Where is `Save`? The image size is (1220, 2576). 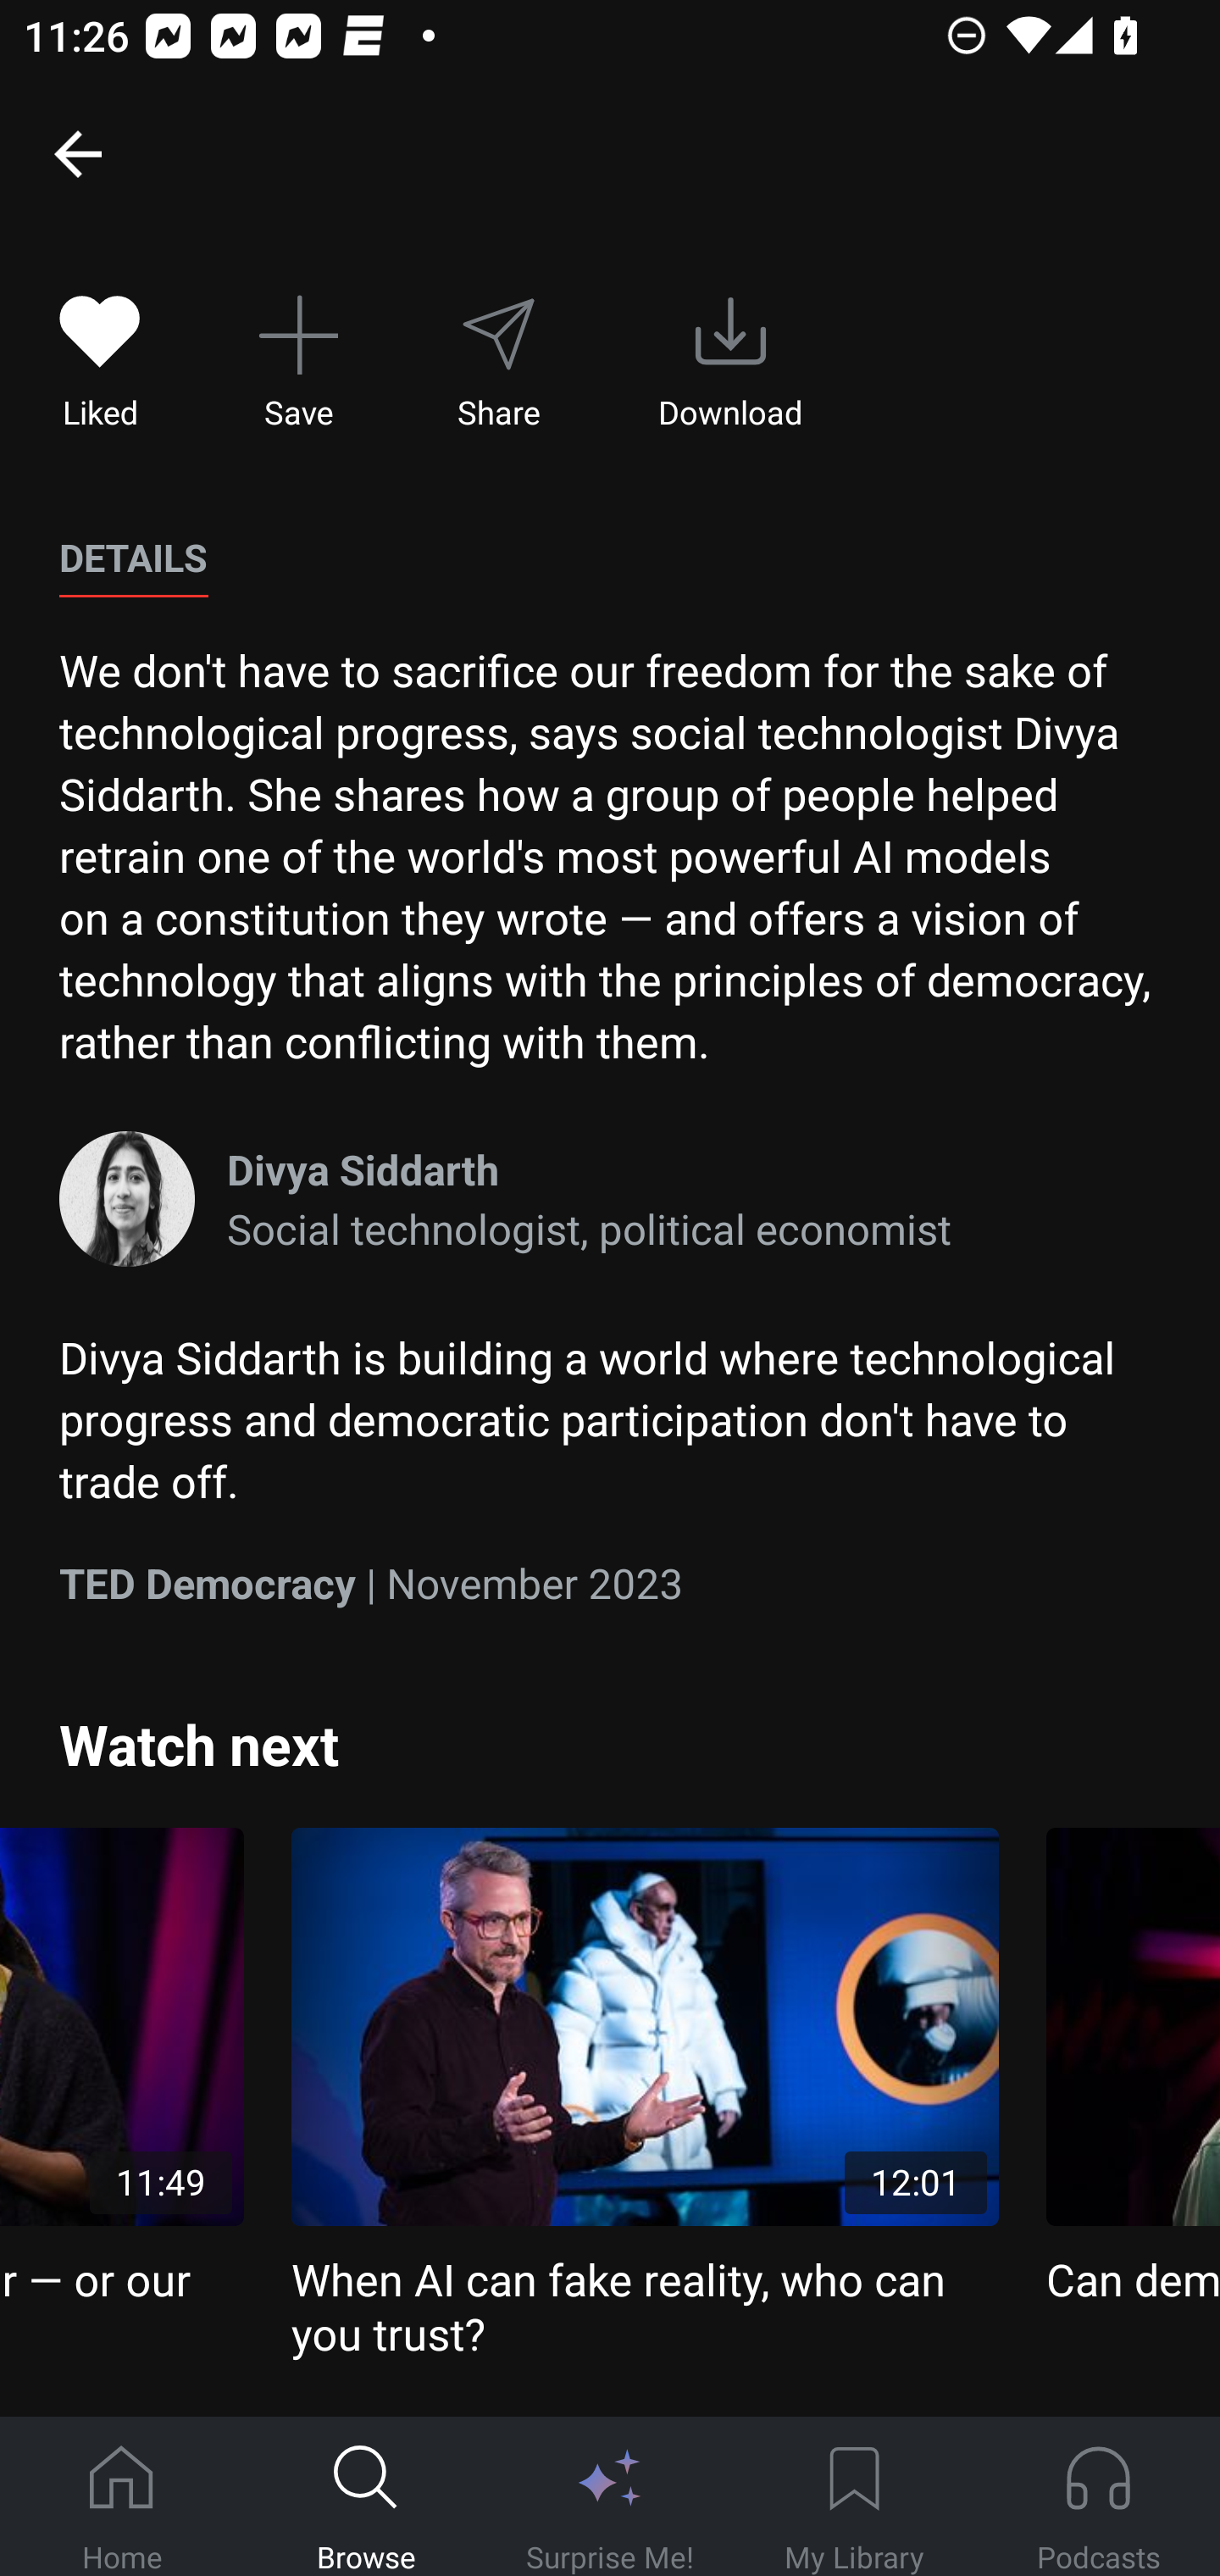 Save is located at coordinates (298, 363).